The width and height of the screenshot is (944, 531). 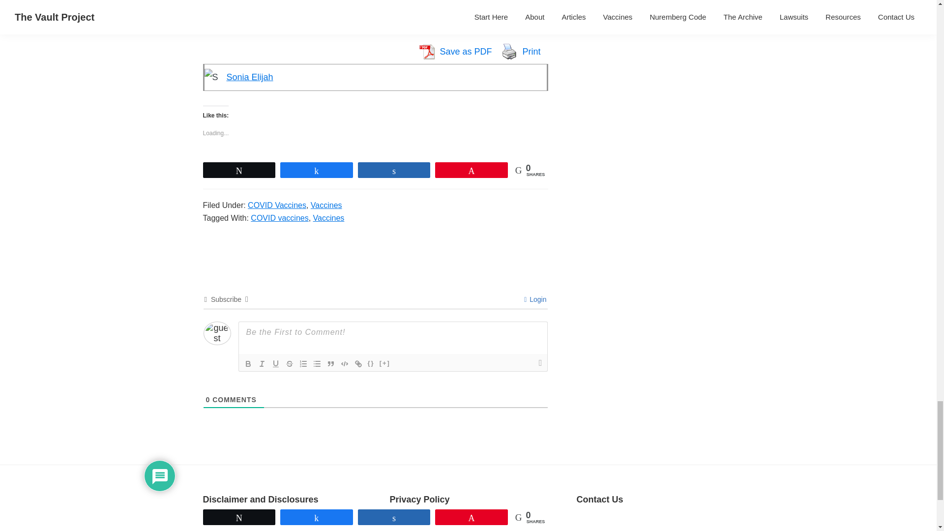 I want to click on Print Content, so click(x=509, y=52).